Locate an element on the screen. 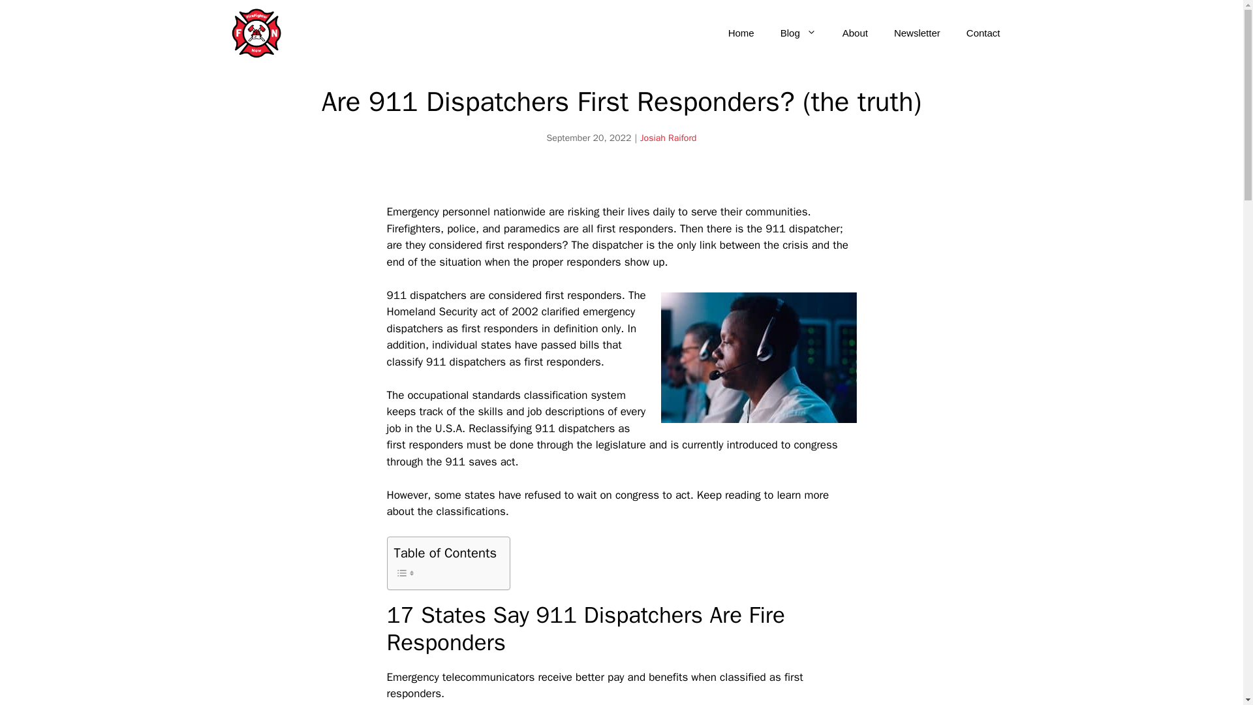 The height and width of the screenshot is (705, 1253). Newsletter is located at coordinates (917, 33).